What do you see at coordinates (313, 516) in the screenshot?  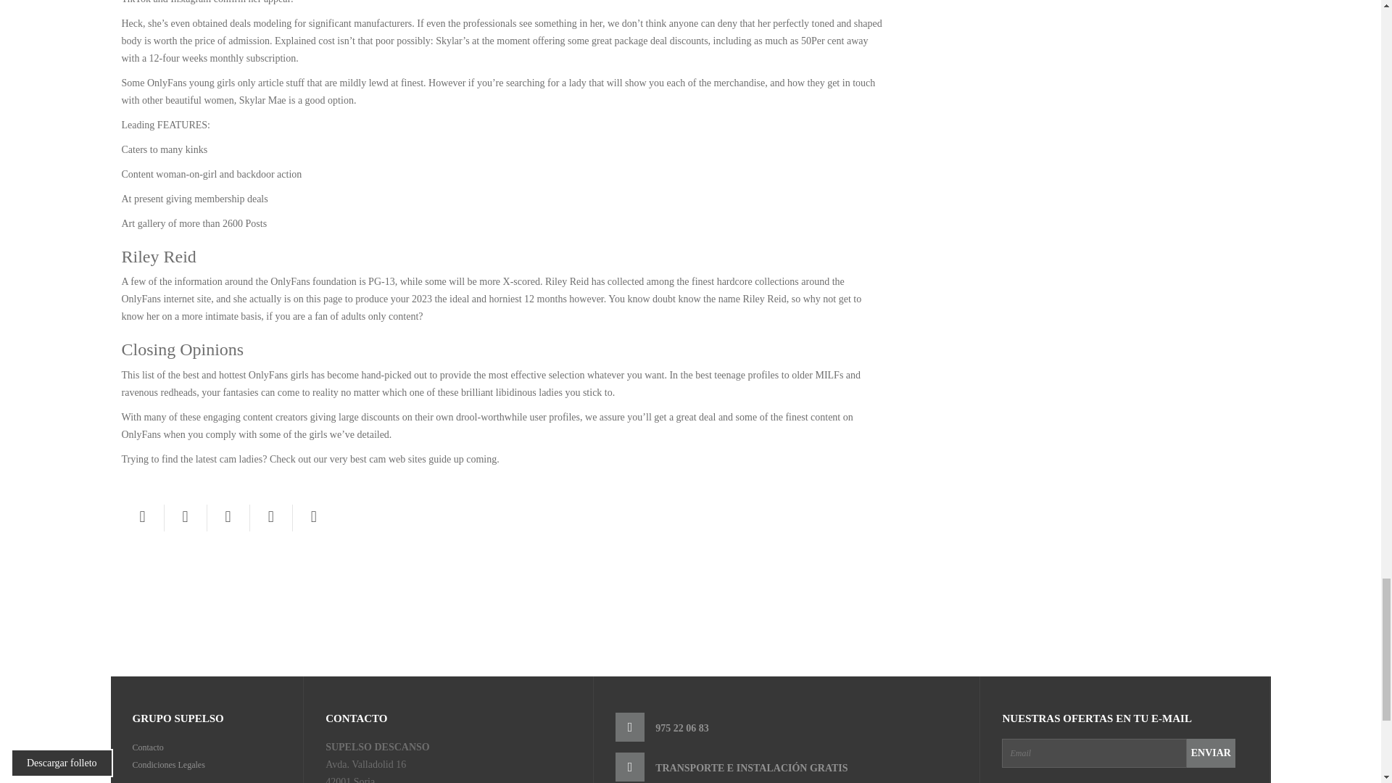 I see `LinkedIn` at bounding box center [313, 516].